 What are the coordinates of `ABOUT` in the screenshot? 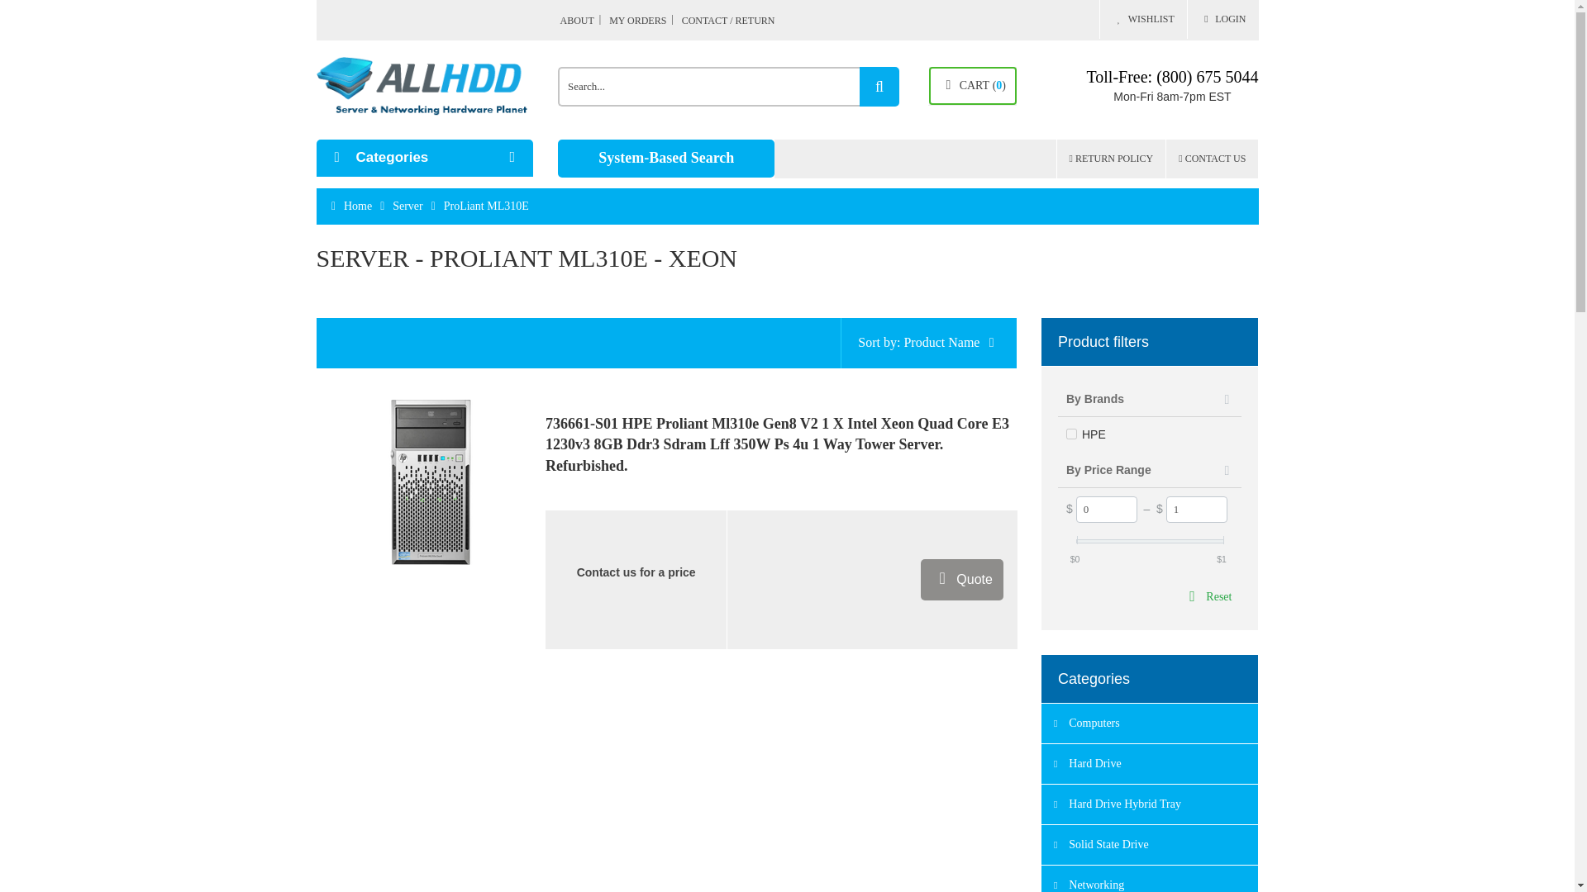 It's located at (583, 20).